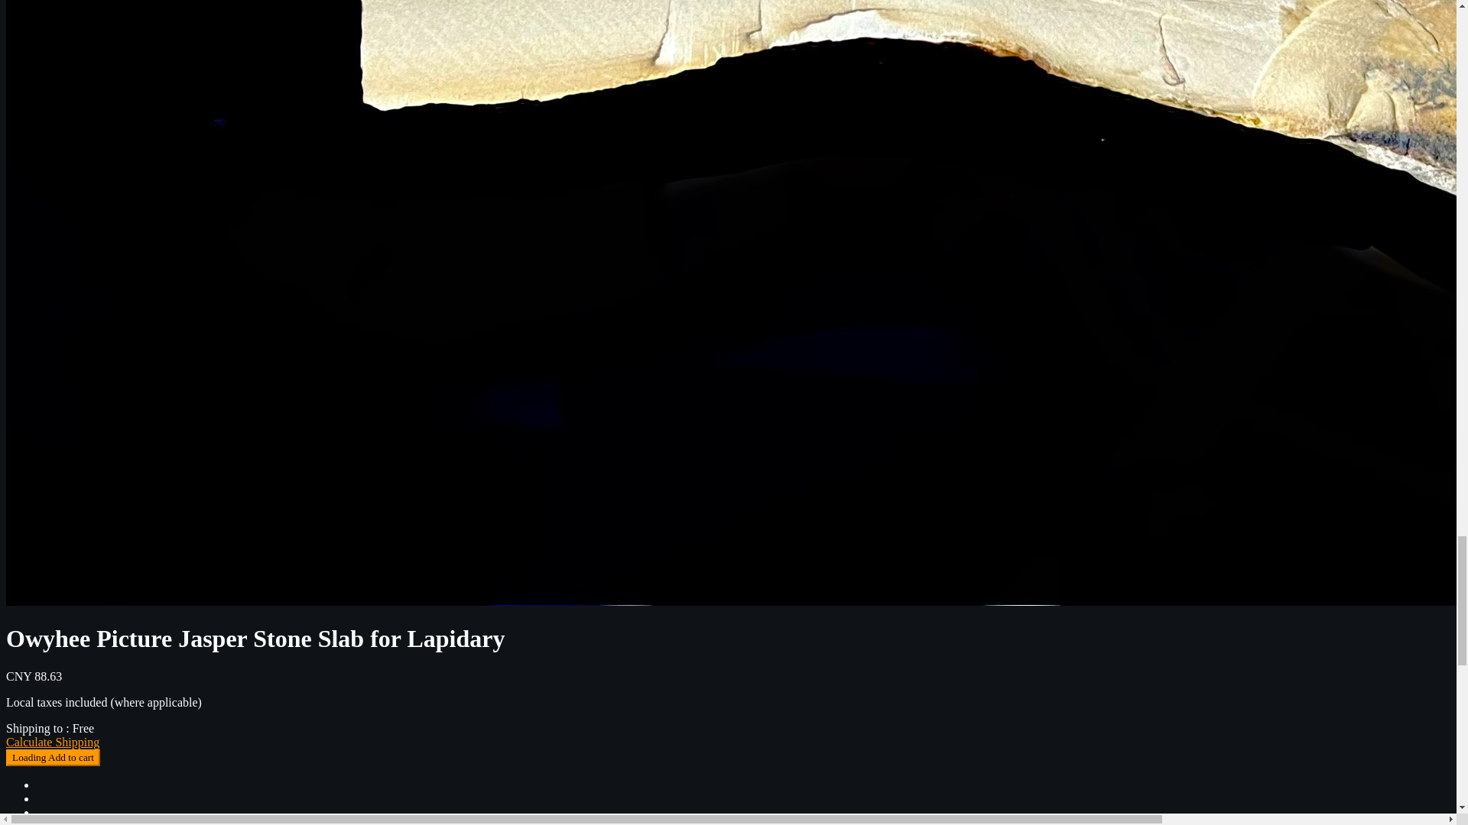 This screenshot has height=825, width=1468. Describe the element at coordinates (52, 756) in the screenshot. I see `Loading Add to cart` at that location.